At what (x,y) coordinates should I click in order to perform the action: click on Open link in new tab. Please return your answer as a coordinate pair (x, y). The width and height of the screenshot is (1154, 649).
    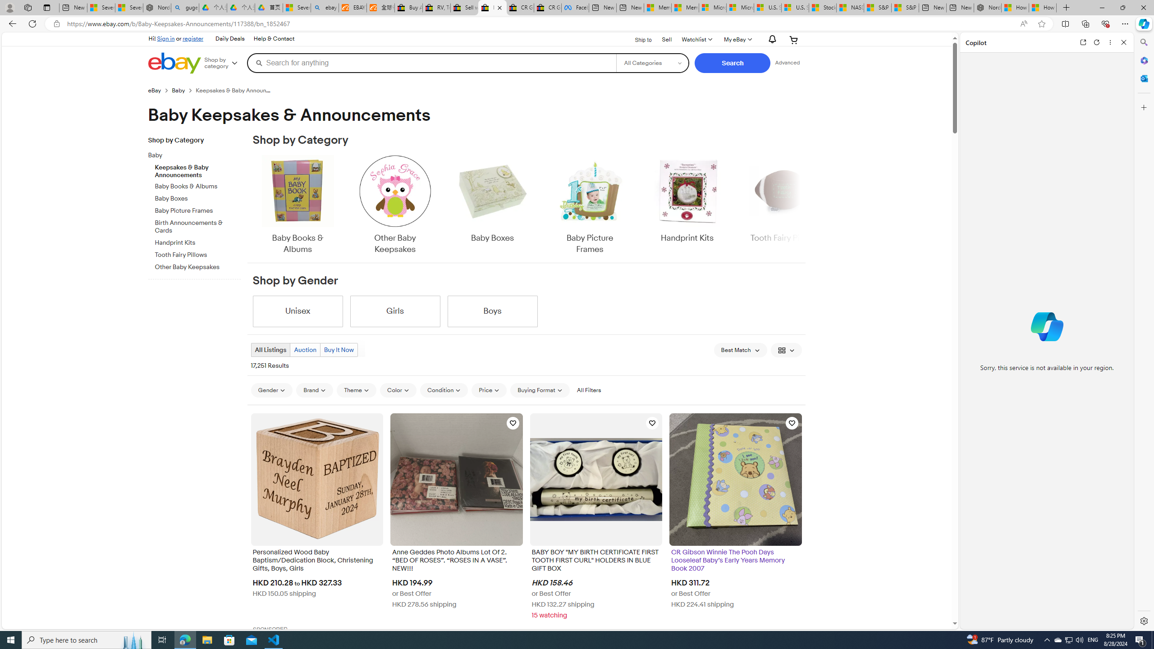
    Looking at the image, I should click on (1083, 42).